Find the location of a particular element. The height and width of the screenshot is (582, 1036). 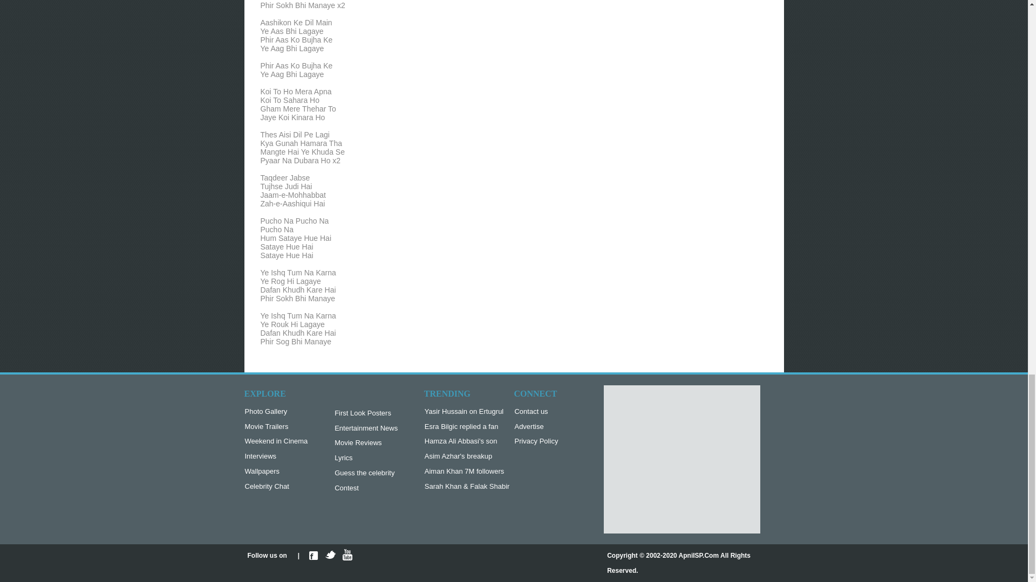

Hamza Ali Abbasi's son is located at coordinates (467, 441).